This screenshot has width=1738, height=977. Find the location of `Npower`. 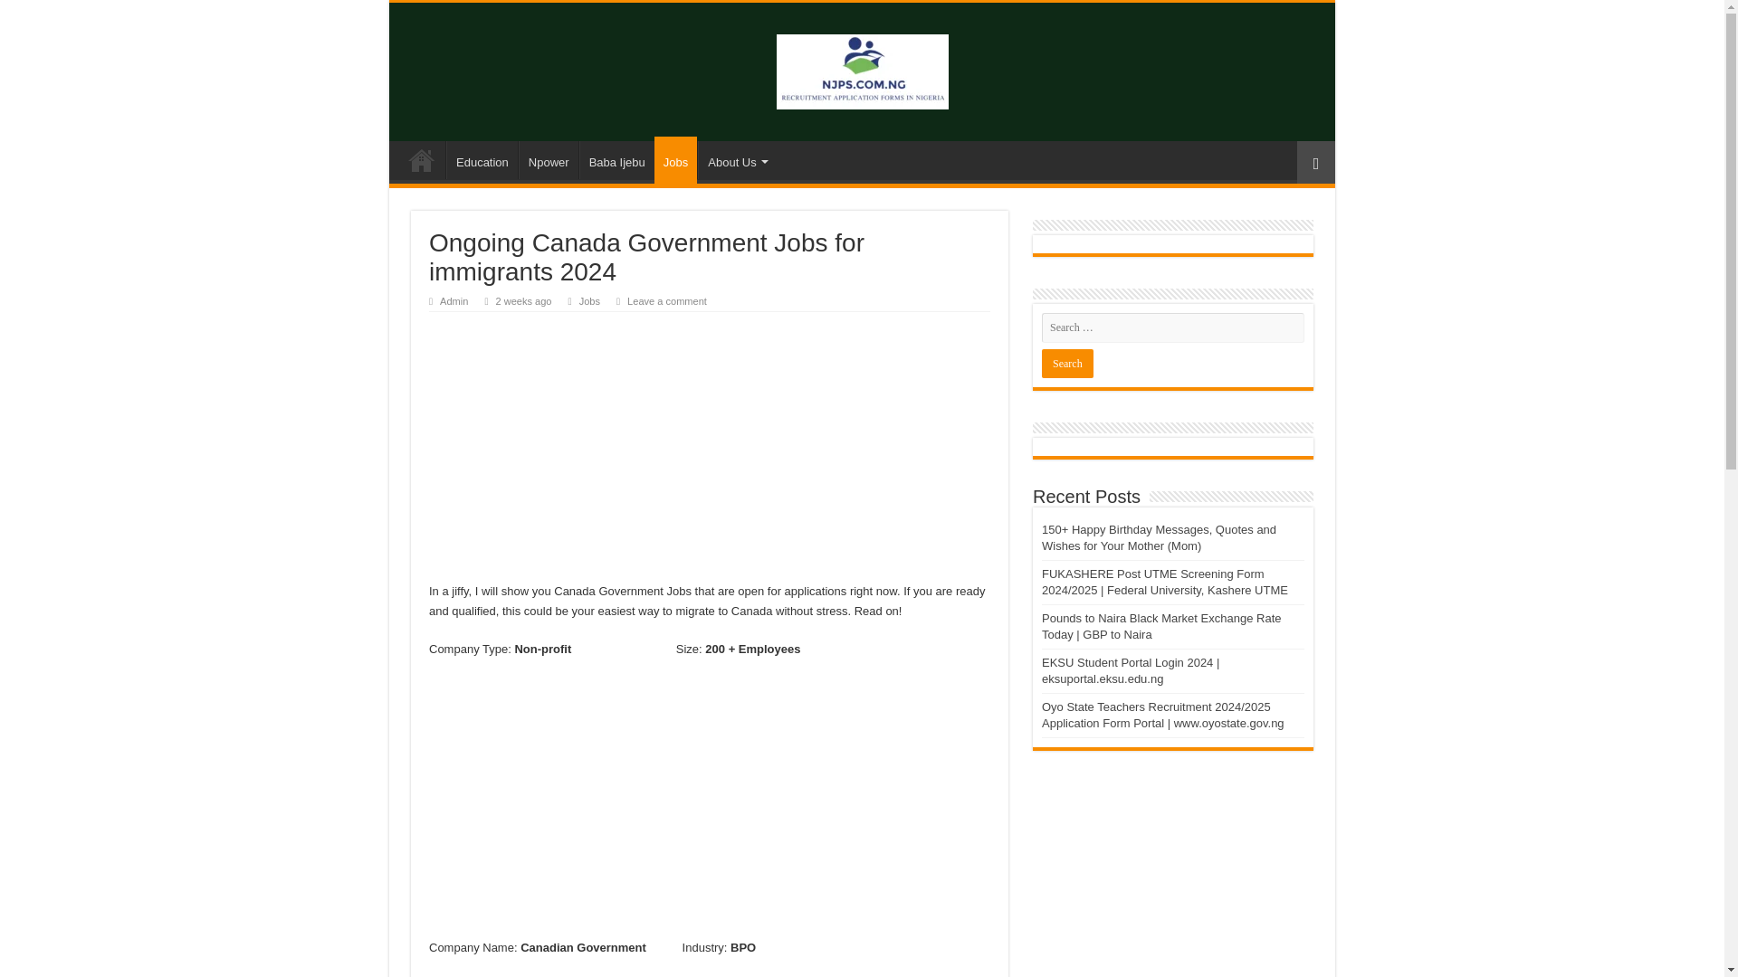

Npower is located at coordinates (549, 159).